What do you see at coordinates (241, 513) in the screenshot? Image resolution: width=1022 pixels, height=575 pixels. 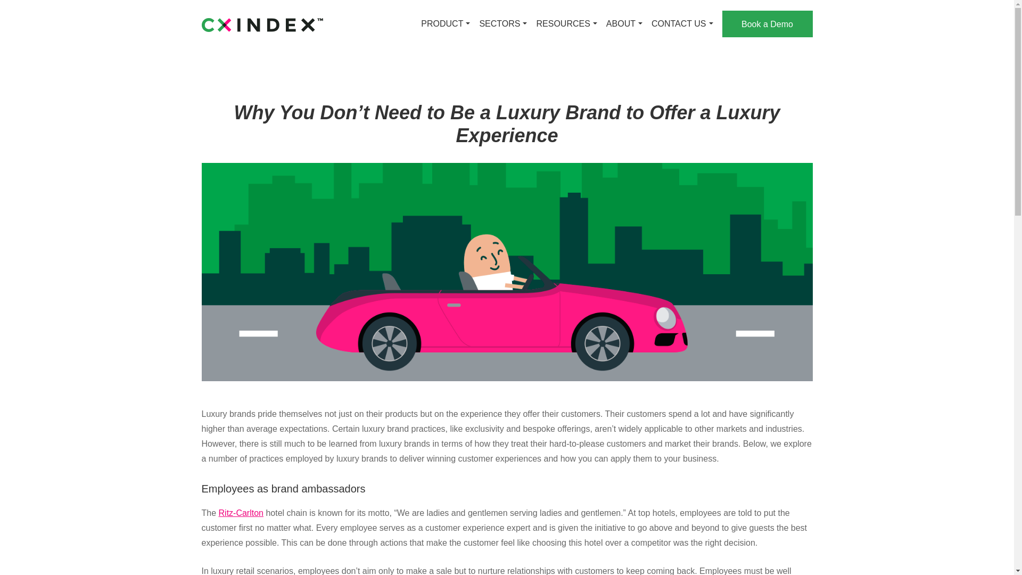 I see `Ritz-Carlton` at bounding box center [241, 513].